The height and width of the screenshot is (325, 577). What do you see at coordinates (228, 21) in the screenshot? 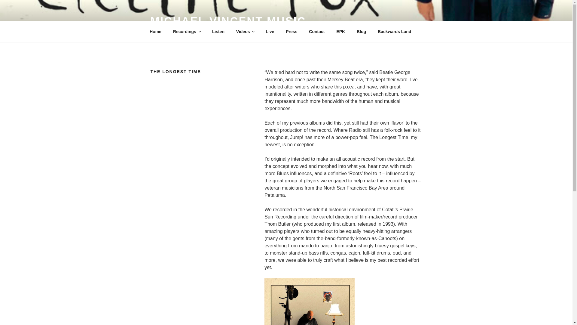
I see `MICHAEL VINCENT MUSIC` at bounding box center [228, 21].